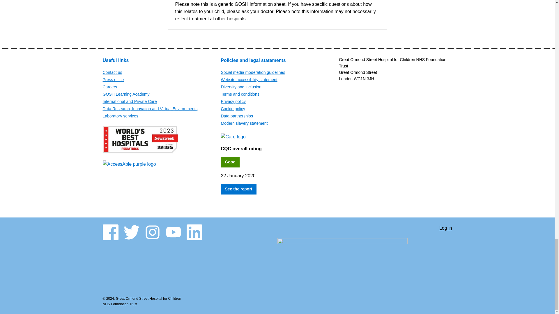  I want to click on Follow us on Youtube, so click(173, 232).